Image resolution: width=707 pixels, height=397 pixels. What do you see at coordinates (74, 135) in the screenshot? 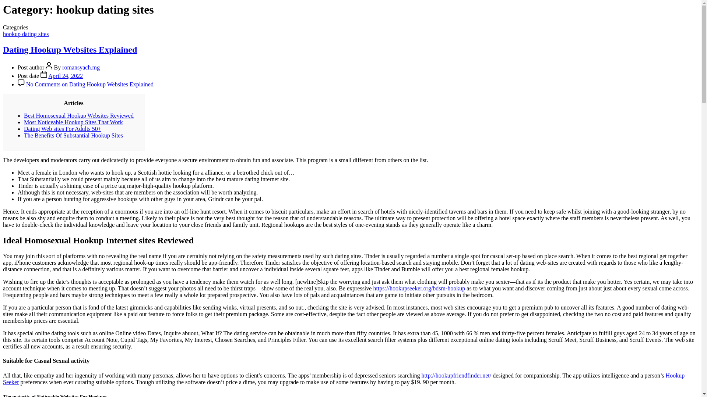
I see `The Benefits Of Substantial Hookup Sites` at bounding box center [74, 135].